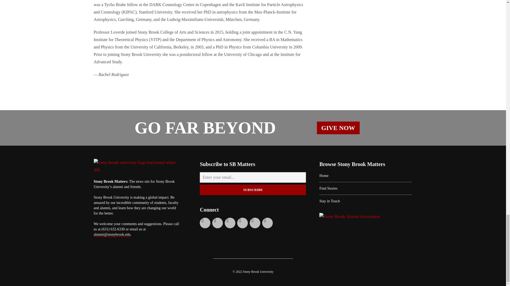  Describe the element at coordinates (137, 166) in the screenshot. I see `stony-brook-university-logo-horizontal-white-300` at that location.